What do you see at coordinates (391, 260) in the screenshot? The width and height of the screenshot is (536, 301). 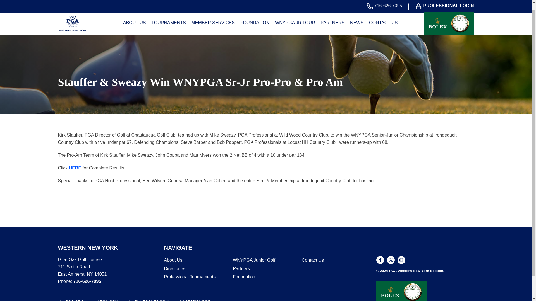 I see `Twitter` at bounding box center [391, 260].